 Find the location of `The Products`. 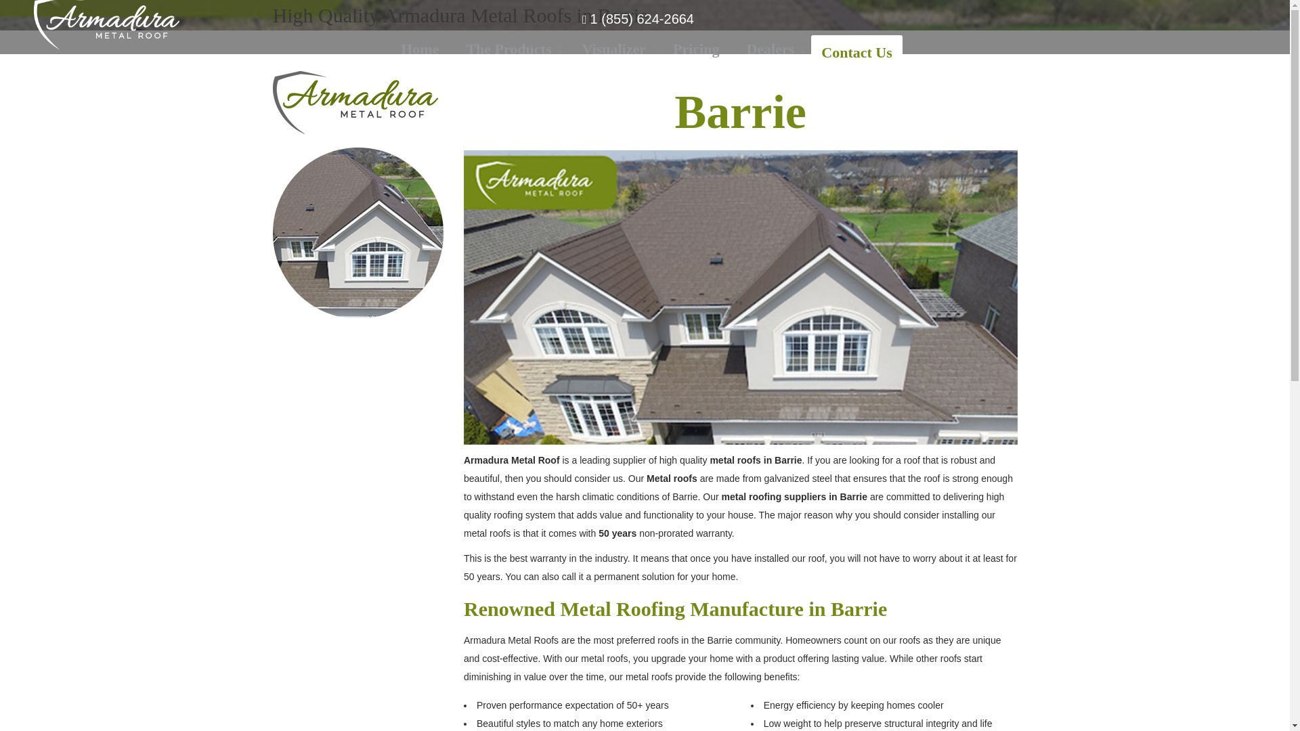

The Products is located at coordinates (615, 49).